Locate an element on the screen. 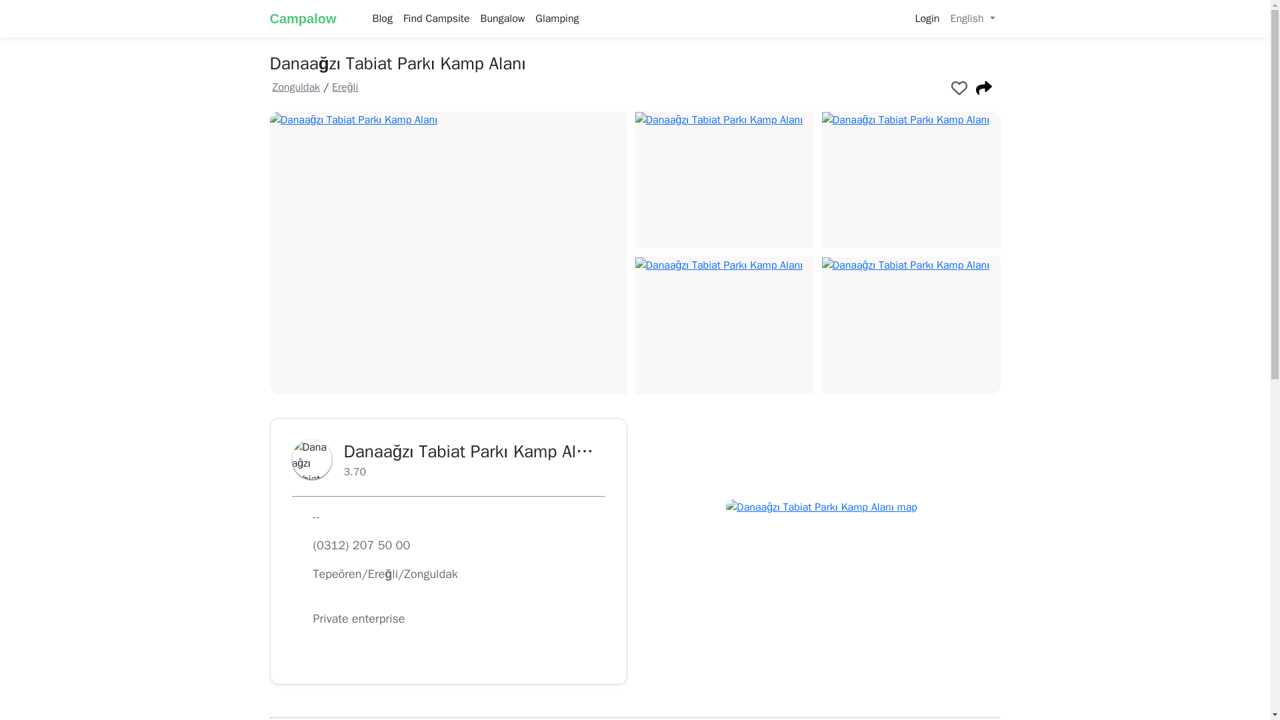 The width and height of the screenshot is (1280, 720). Zonguldak is located at coordinates (296, 87).